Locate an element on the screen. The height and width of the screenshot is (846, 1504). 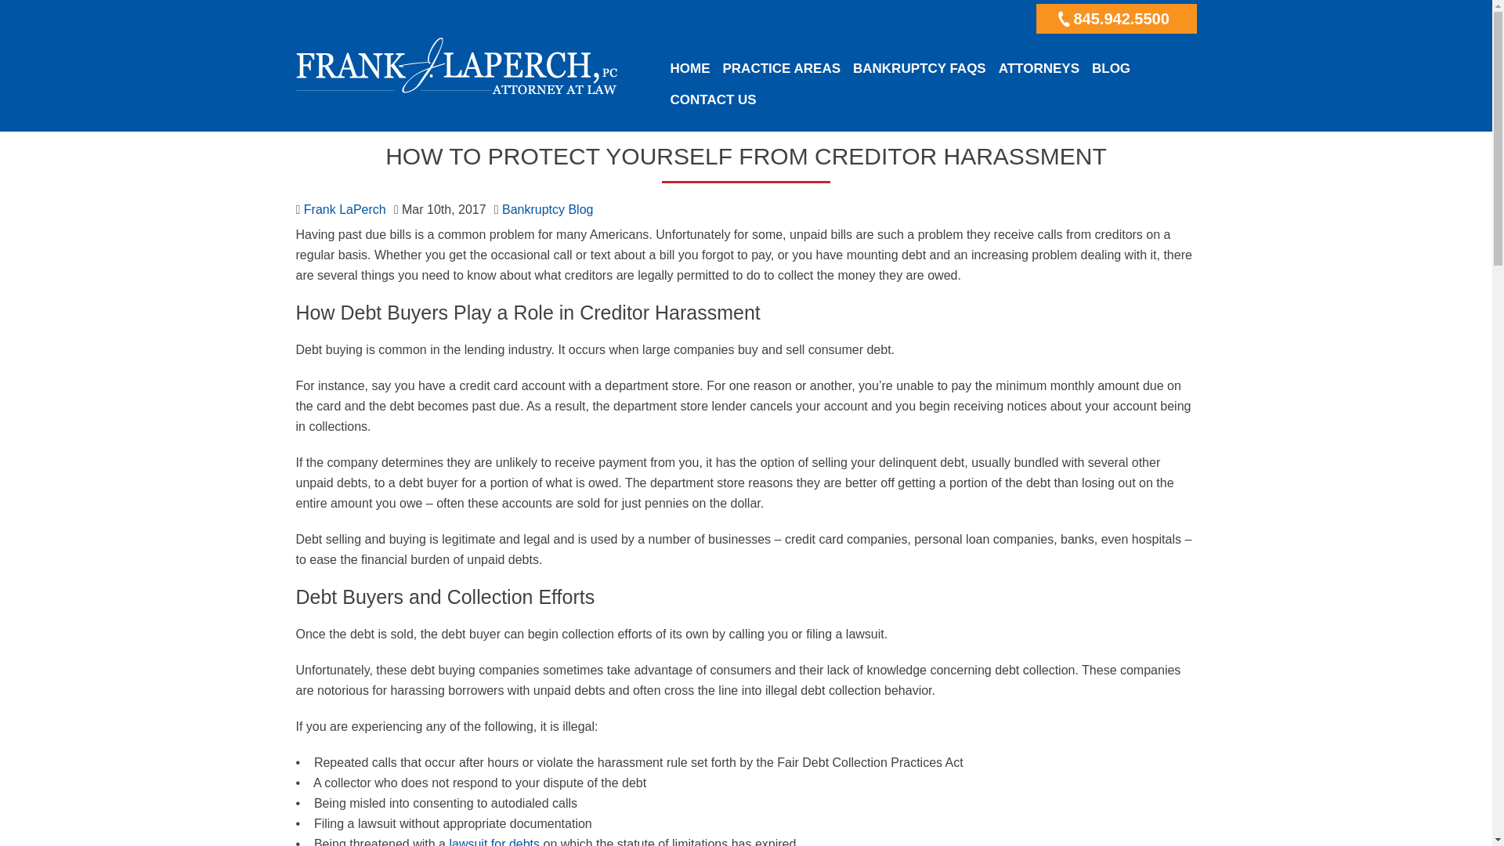
Practice Areas is located at coordinates (780, 62).